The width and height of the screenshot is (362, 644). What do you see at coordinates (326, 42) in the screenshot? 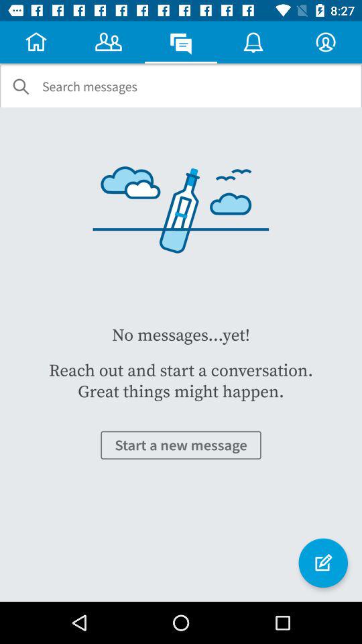
I see `select profile icon which is on the top right corner of the screen` at bounding box center [326, 42].